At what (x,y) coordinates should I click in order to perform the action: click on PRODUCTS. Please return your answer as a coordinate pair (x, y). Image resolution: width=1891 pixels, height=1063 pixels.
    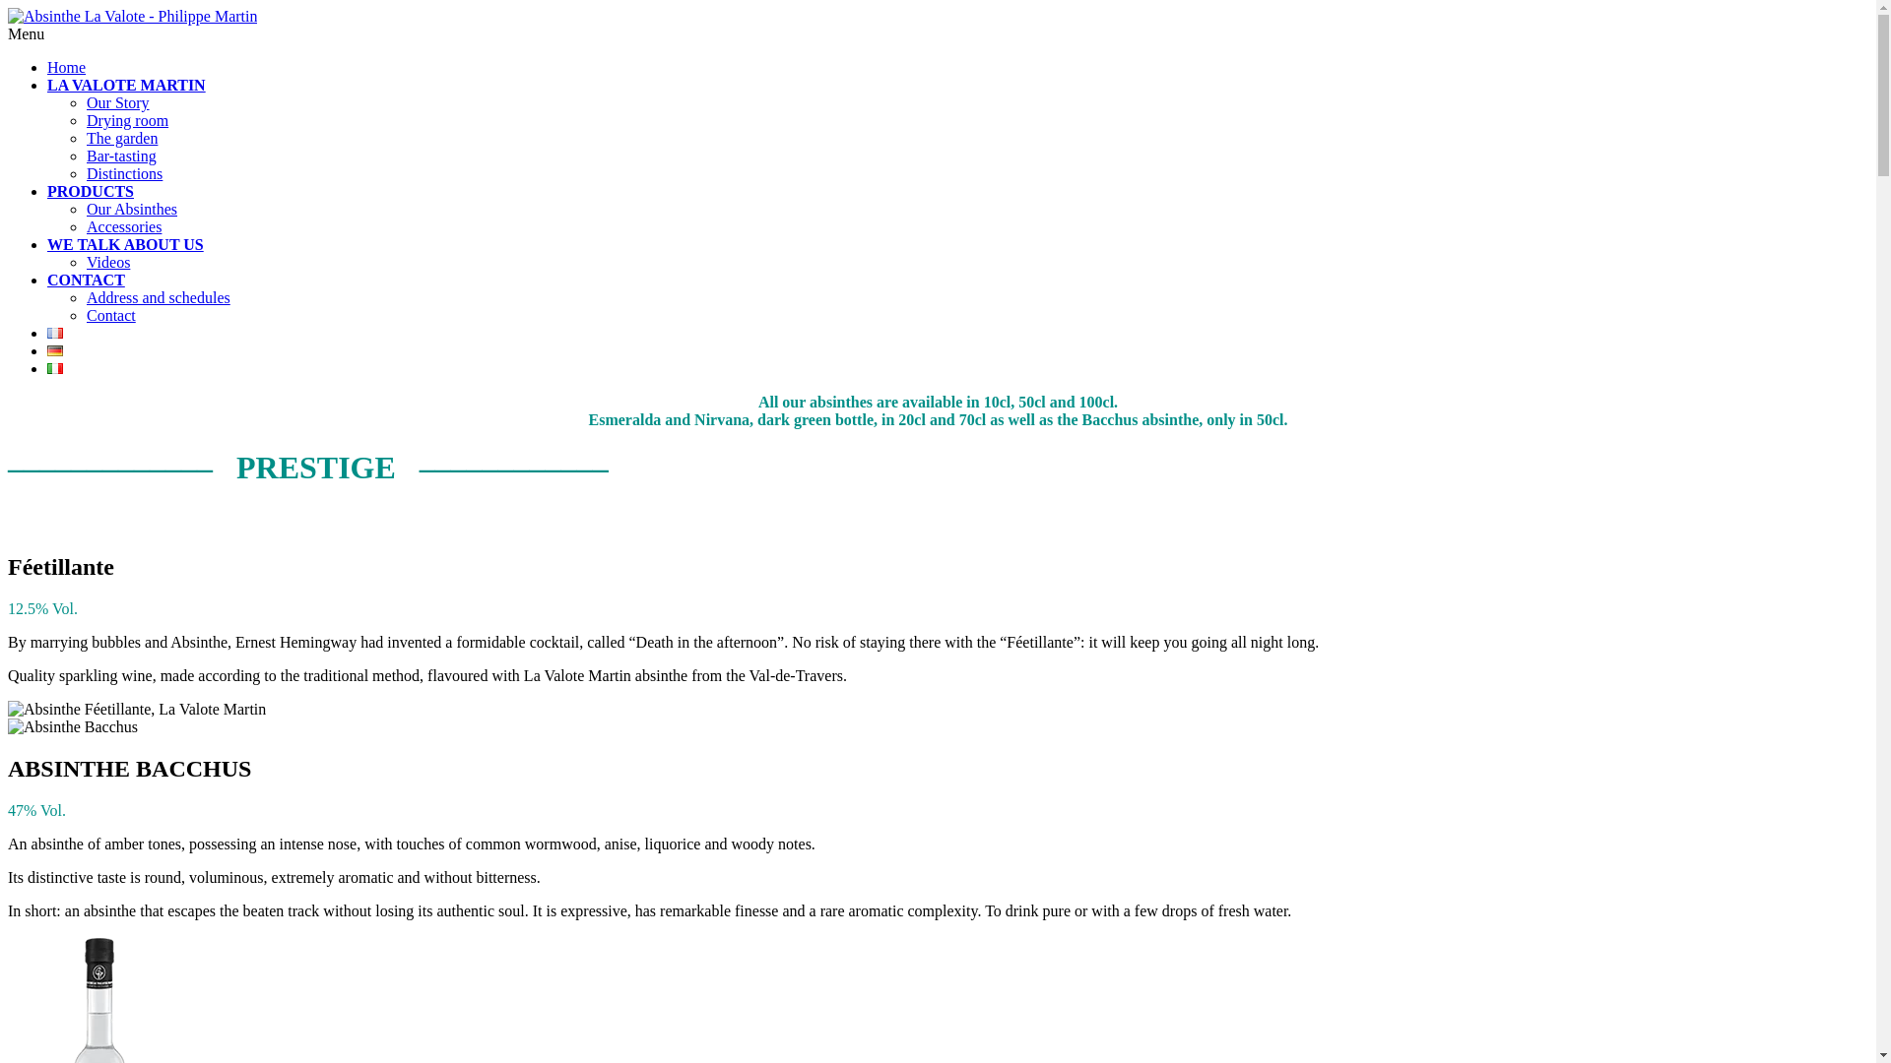
    Looking at the image, I should click on (91, 191).